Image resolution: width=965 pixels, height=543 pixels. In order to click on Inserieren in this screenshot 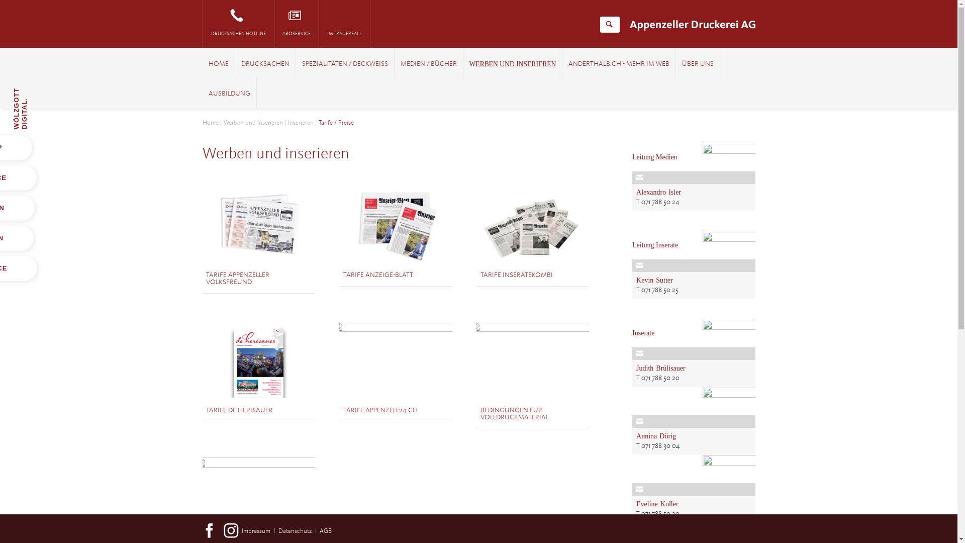, I will do `click(301, 123)`.